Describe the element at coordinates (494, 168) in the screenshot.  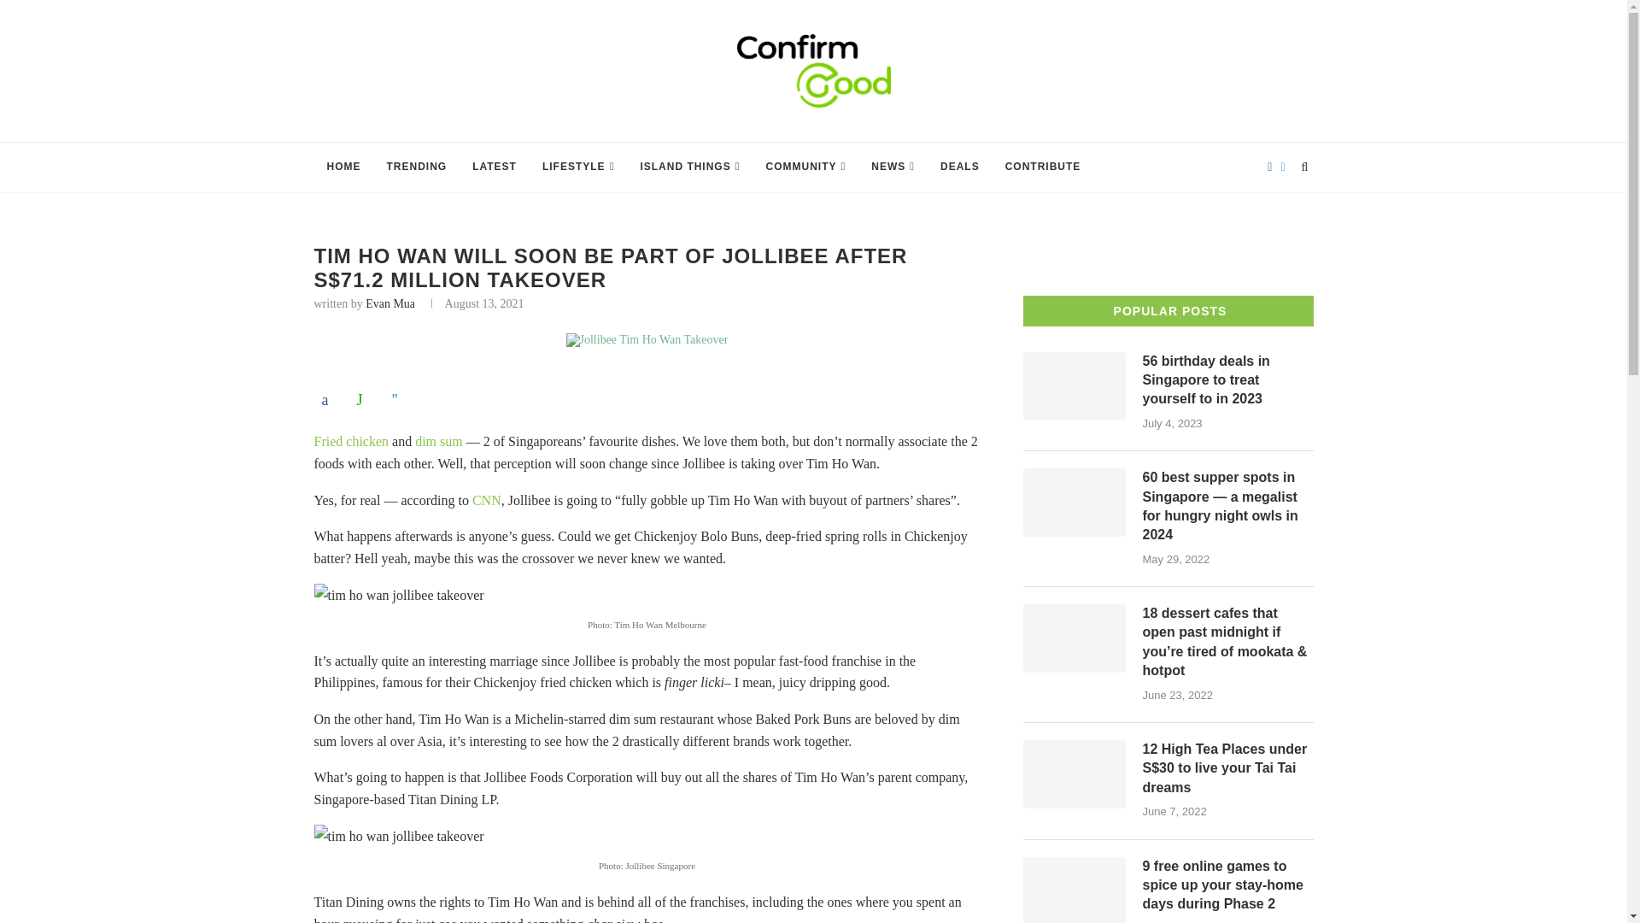
I see `LATEST` at that location.